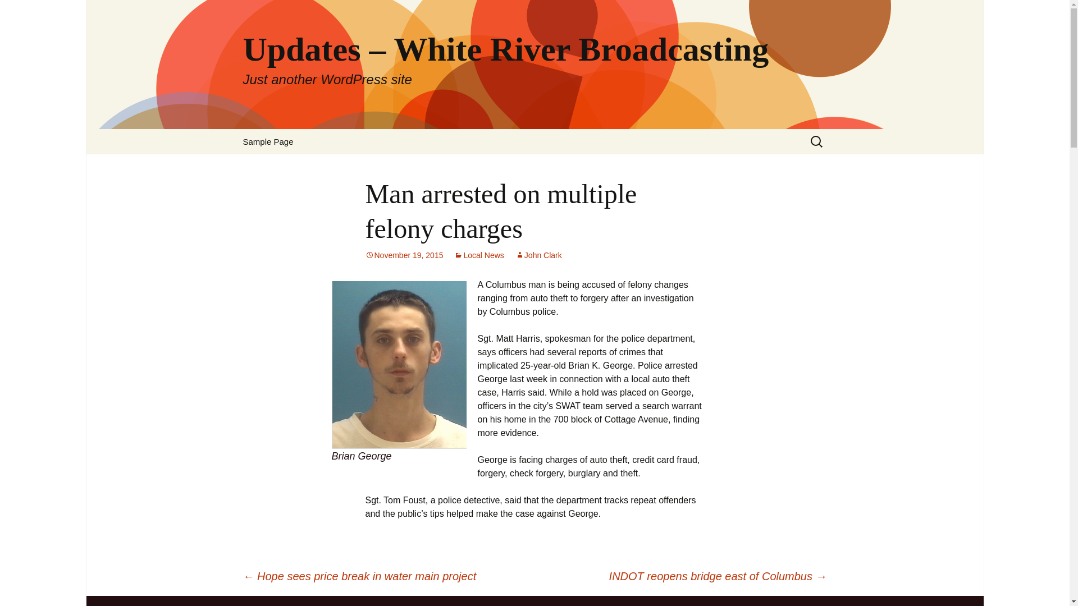  What do you see at coordinates (267, 141) in the screenshot?
I see `Sample Page` at bounding box center [267, 141].